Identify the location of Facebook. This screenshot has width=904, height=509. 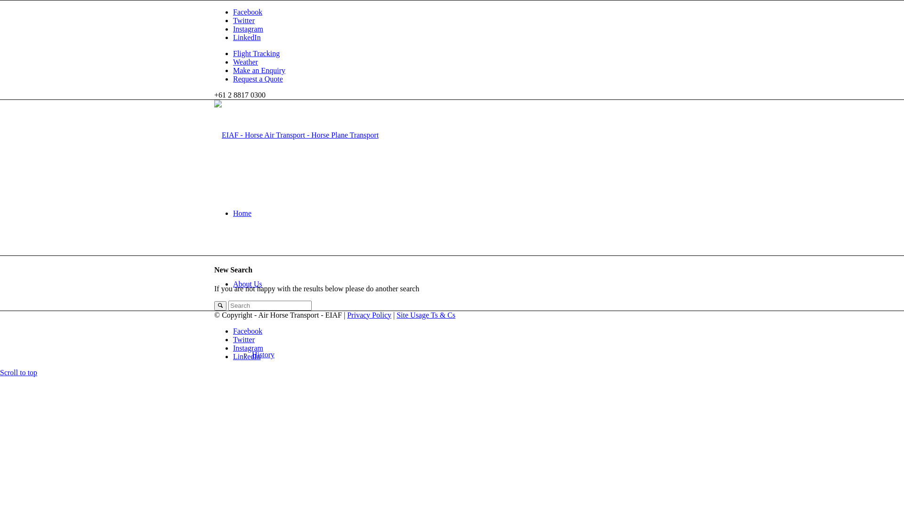
(248, 12).